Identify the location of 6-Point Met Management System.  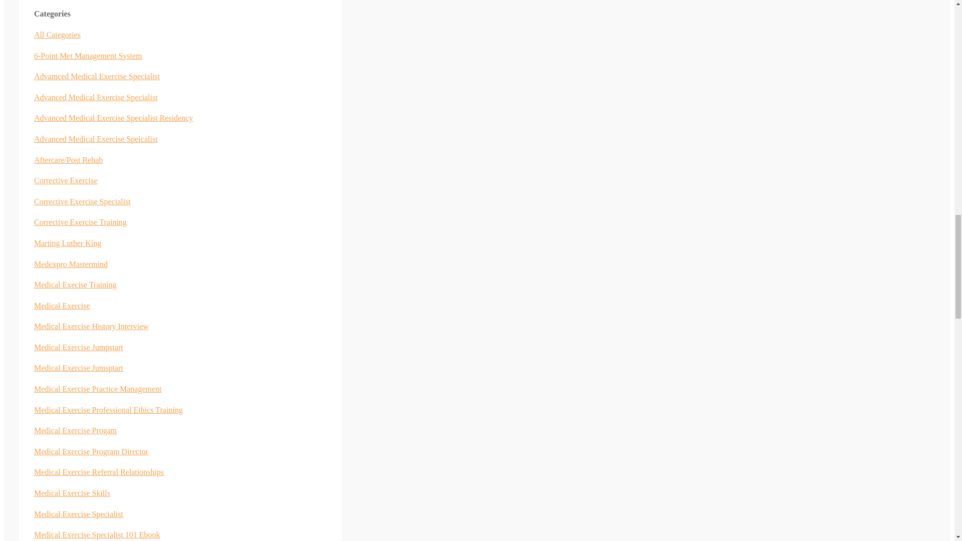
(88, 55).